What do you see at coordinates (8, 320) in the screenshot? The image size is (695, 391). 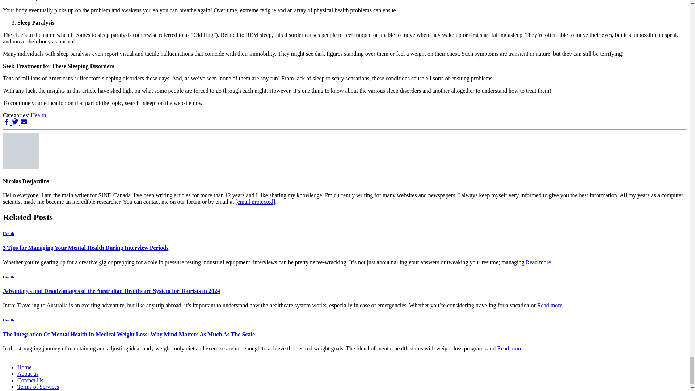 I see `Health` at bounding box center [8, 320].